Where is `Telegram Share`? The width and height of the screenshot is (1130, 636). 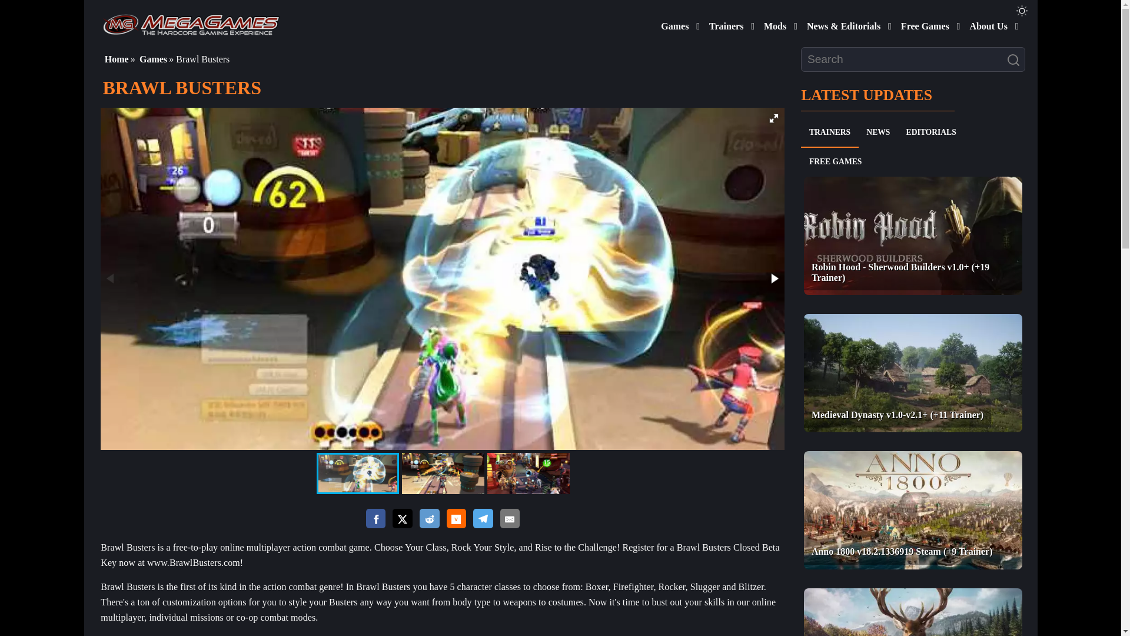 Telegram Share is located at coordinates (483, 519).